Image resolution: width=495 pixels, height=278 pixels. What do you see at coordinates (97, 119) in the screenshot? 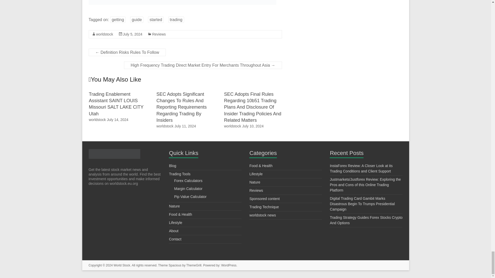
I see `worldstock` at bounding box center [97, 119].